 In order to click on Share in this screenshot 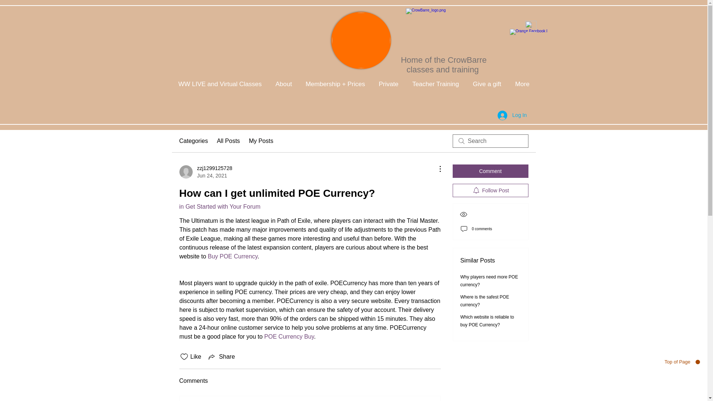, I will do `click(221, 357)`.